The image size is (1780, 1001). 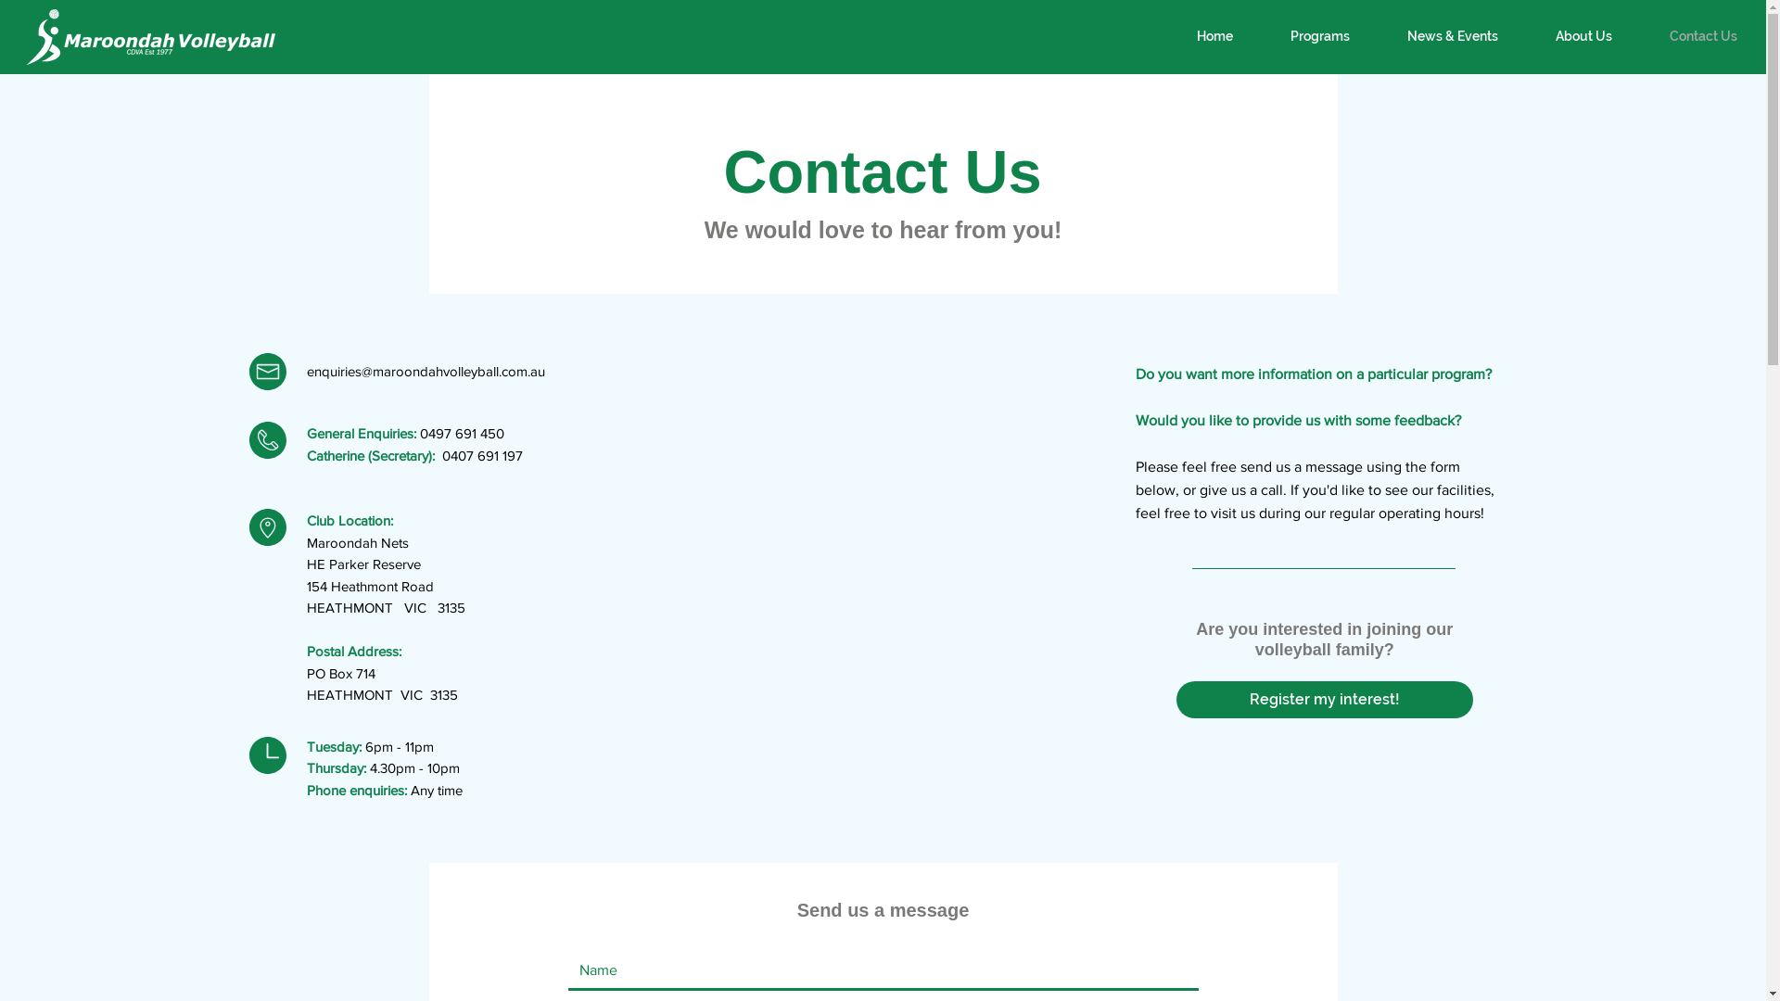 I want to click on Register my interest!, so click(x=1325, y=700).